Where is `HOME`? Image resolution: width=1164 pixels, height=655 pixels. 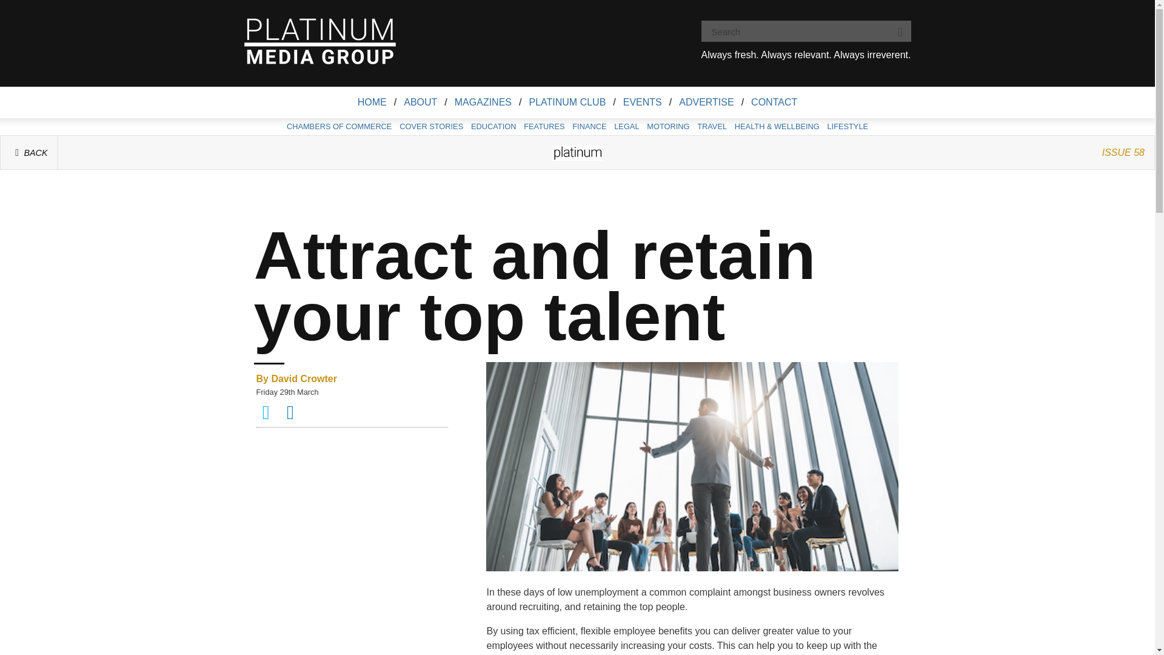
HOME is located at coordinates (372, 102).